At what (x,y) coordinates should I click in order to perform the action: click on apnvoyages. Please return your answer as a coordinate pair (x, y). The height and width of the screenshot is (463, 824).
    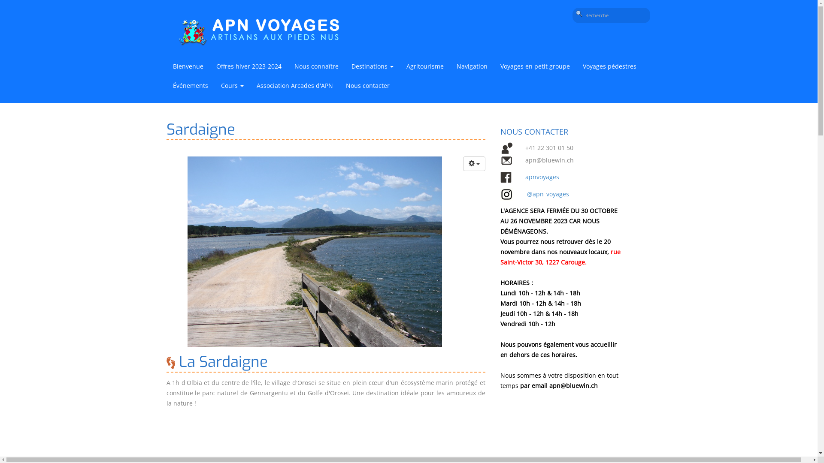
    Looking at the image, I should click on (542, 177).